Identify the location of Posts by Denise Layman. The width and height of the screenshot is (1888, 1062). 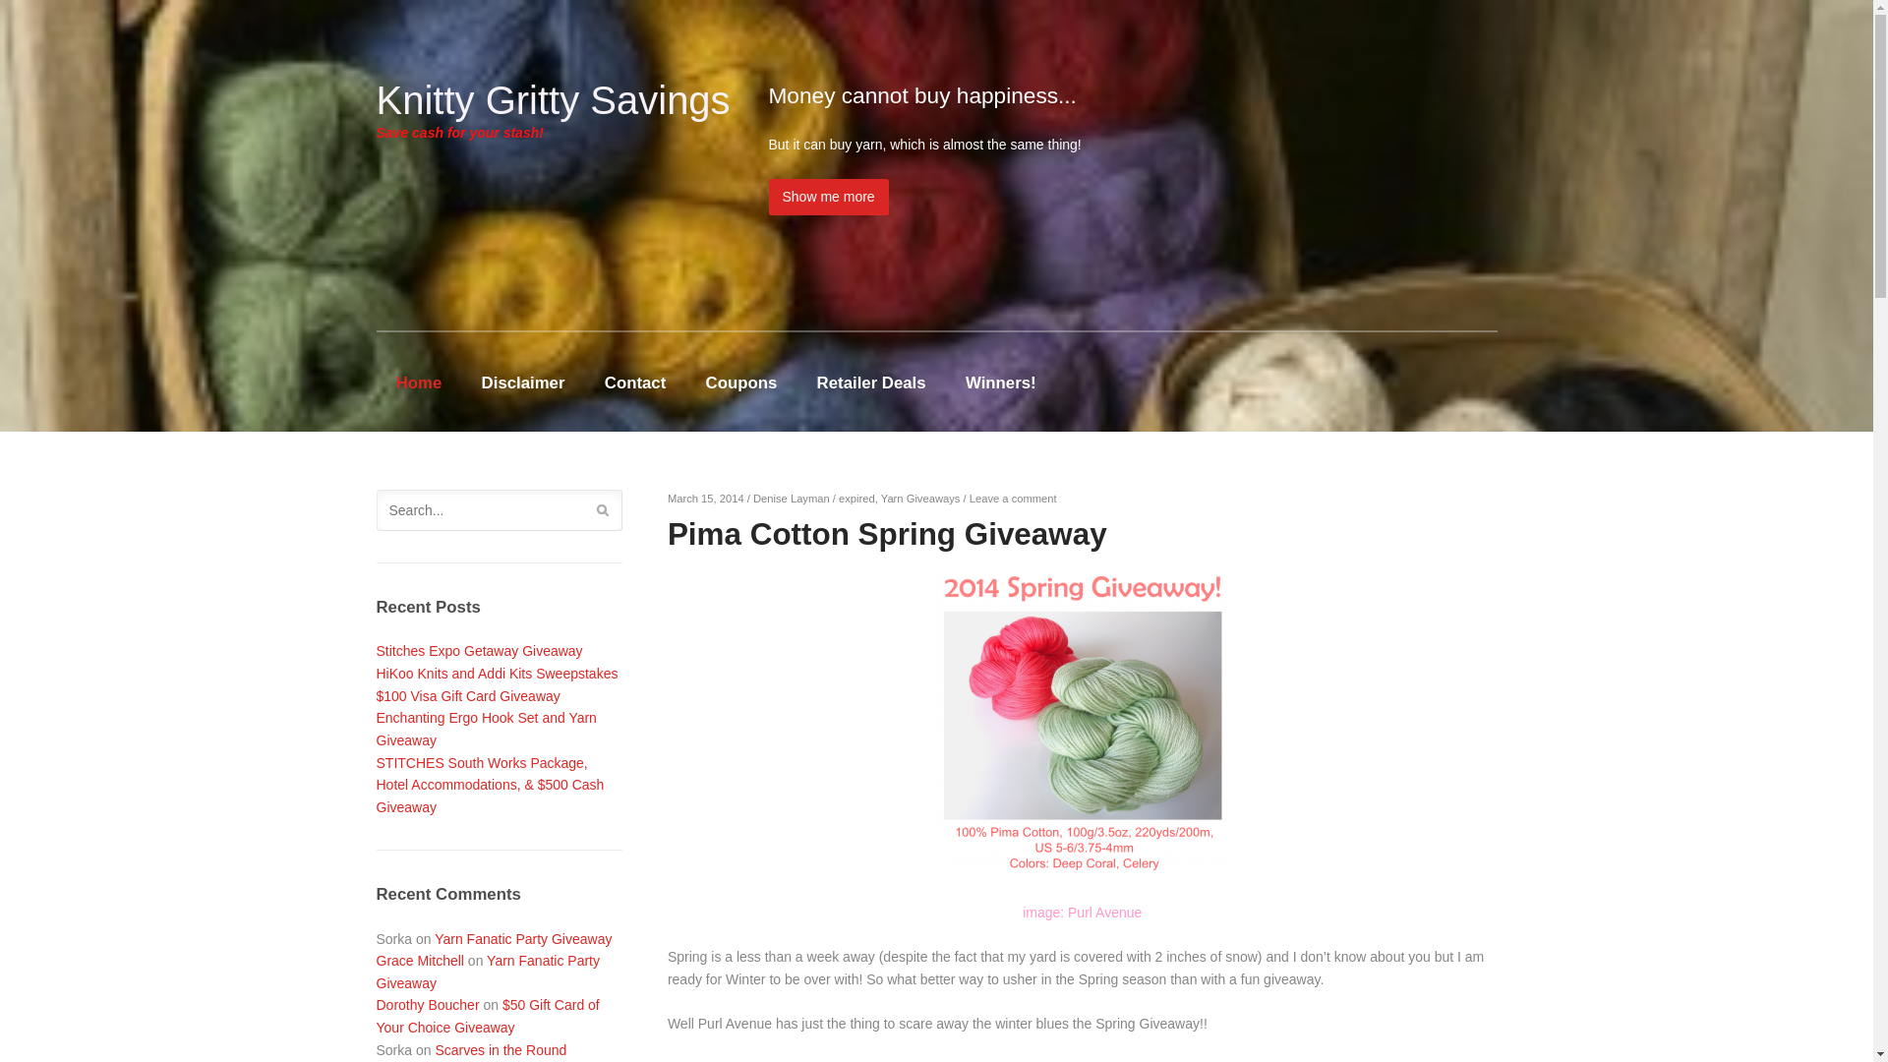
(792, 499).